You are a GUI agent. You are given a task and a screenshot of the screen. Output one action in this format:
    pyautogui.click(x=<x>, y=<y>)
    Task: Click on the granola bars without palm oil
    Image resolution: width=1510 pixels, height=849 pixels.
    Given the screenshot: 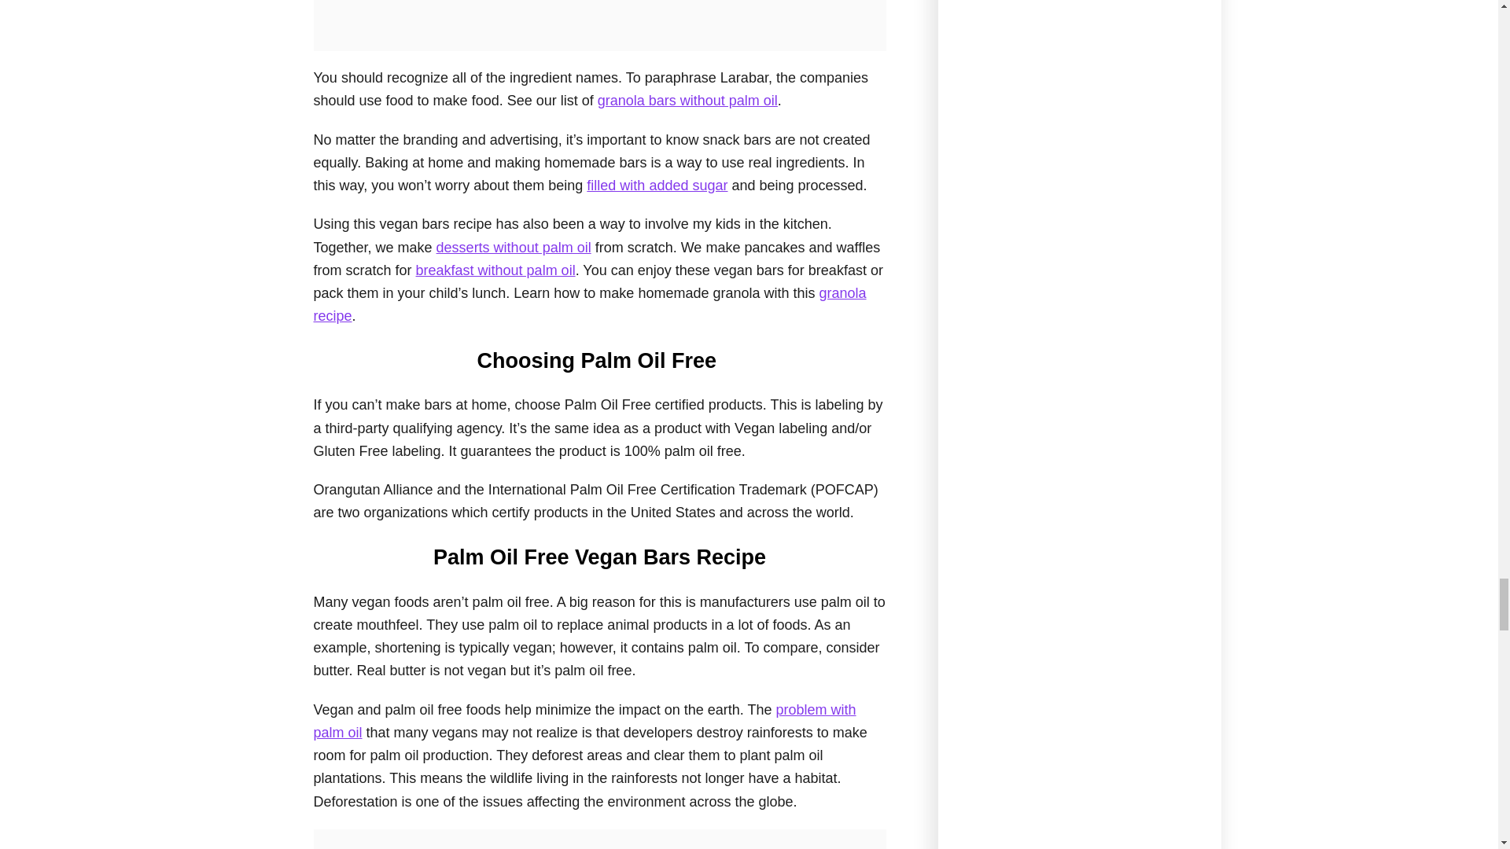 What is the action you would take?
    pyautogui.click(x=687, y=101)
    